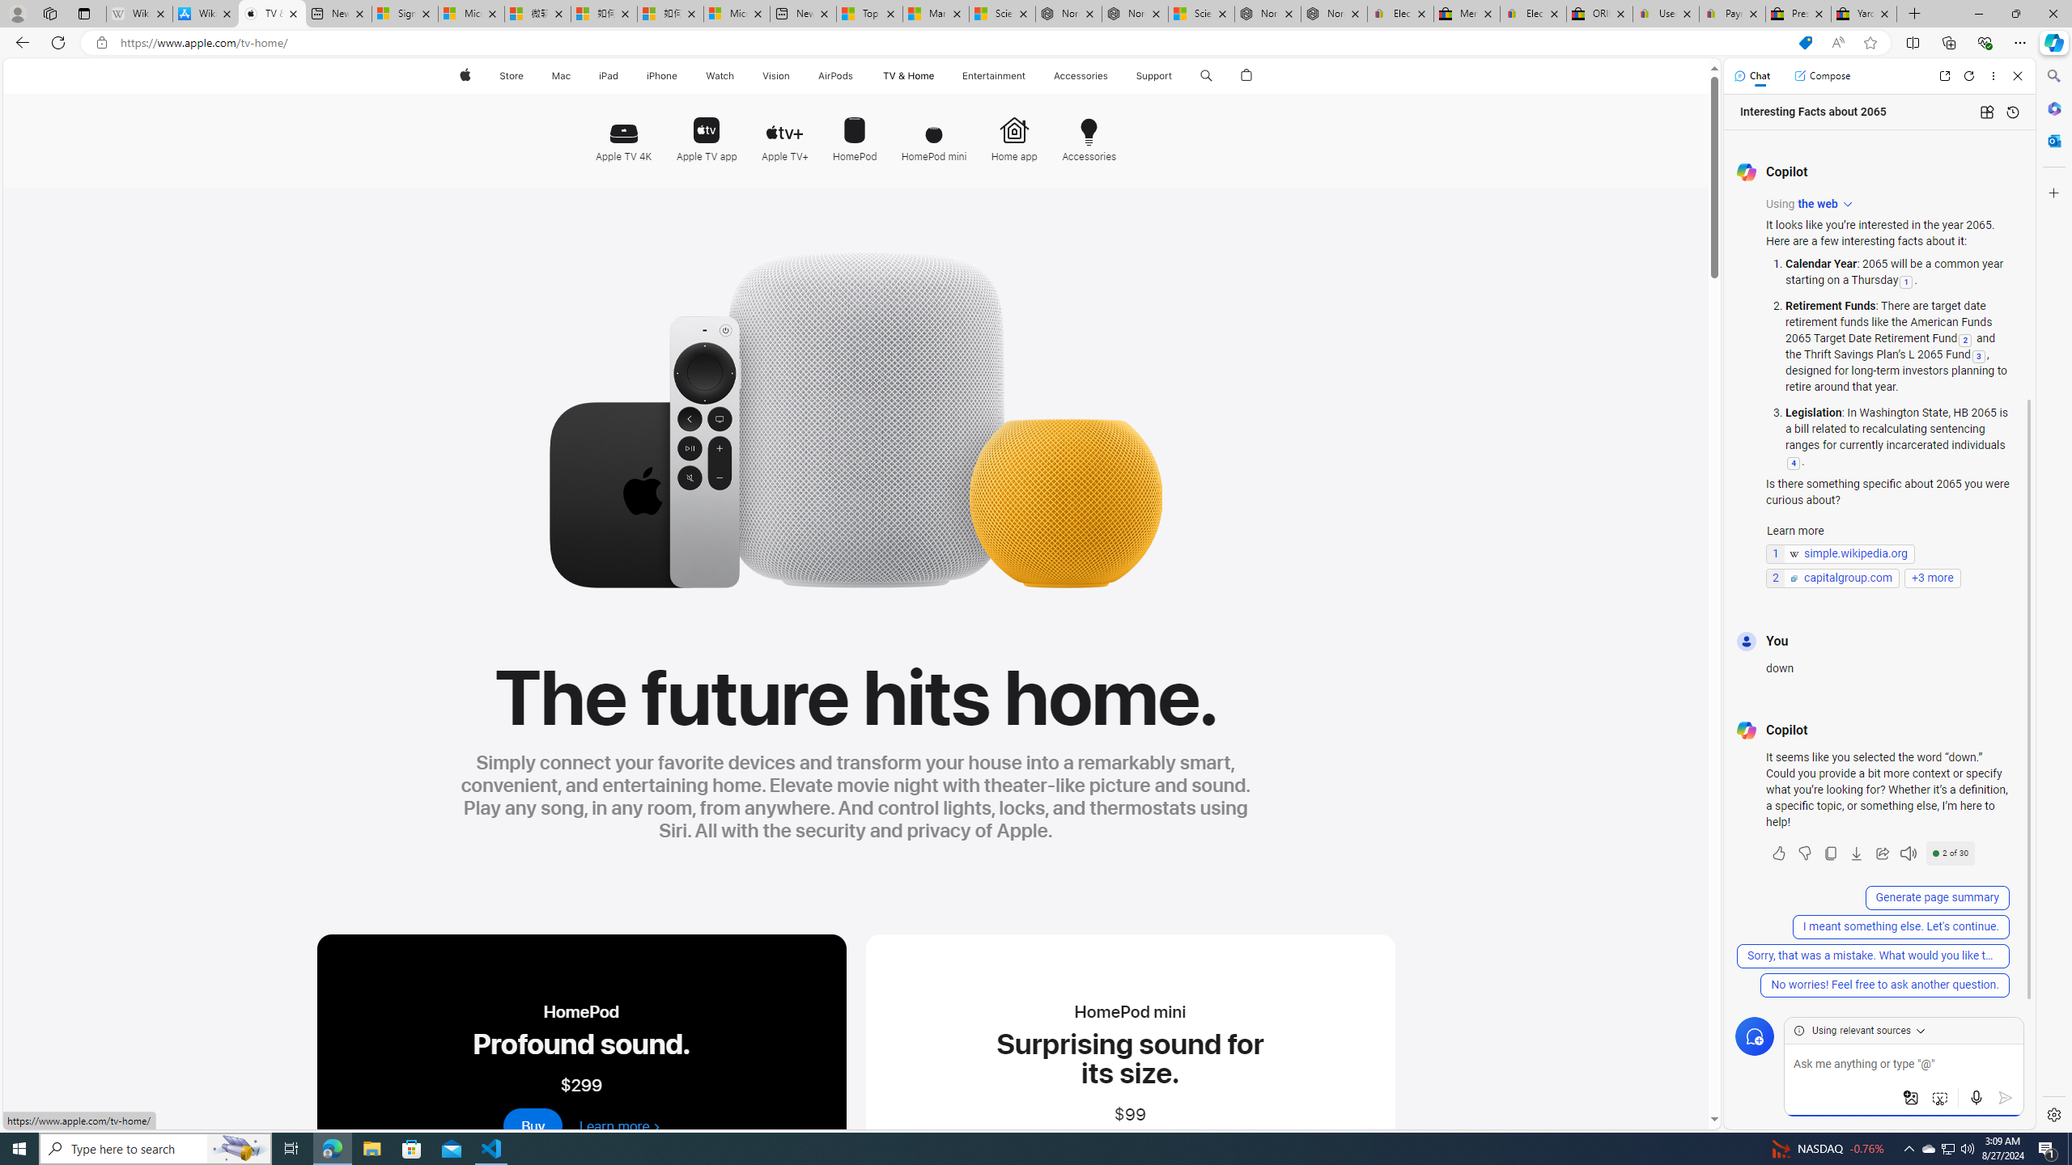  What do you see at coordinates (1863, 14) in the screenshot?
I see `Yard, Garden & Outdoor Living` at bounding box center [1863, 14].